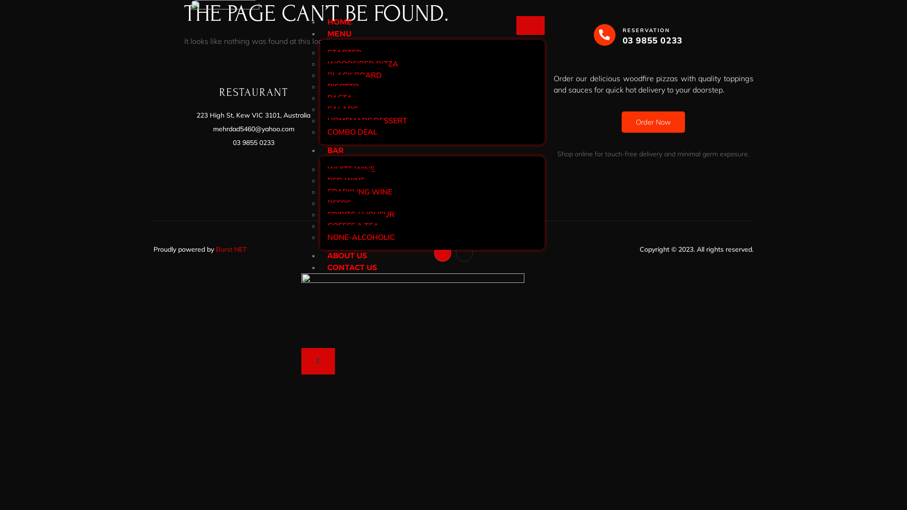 This screenshot has height=510, width=907. Describe the element at coordinates (361, 237) in the screenshot. I see `NONE-ALCOHOLIC` at that location.